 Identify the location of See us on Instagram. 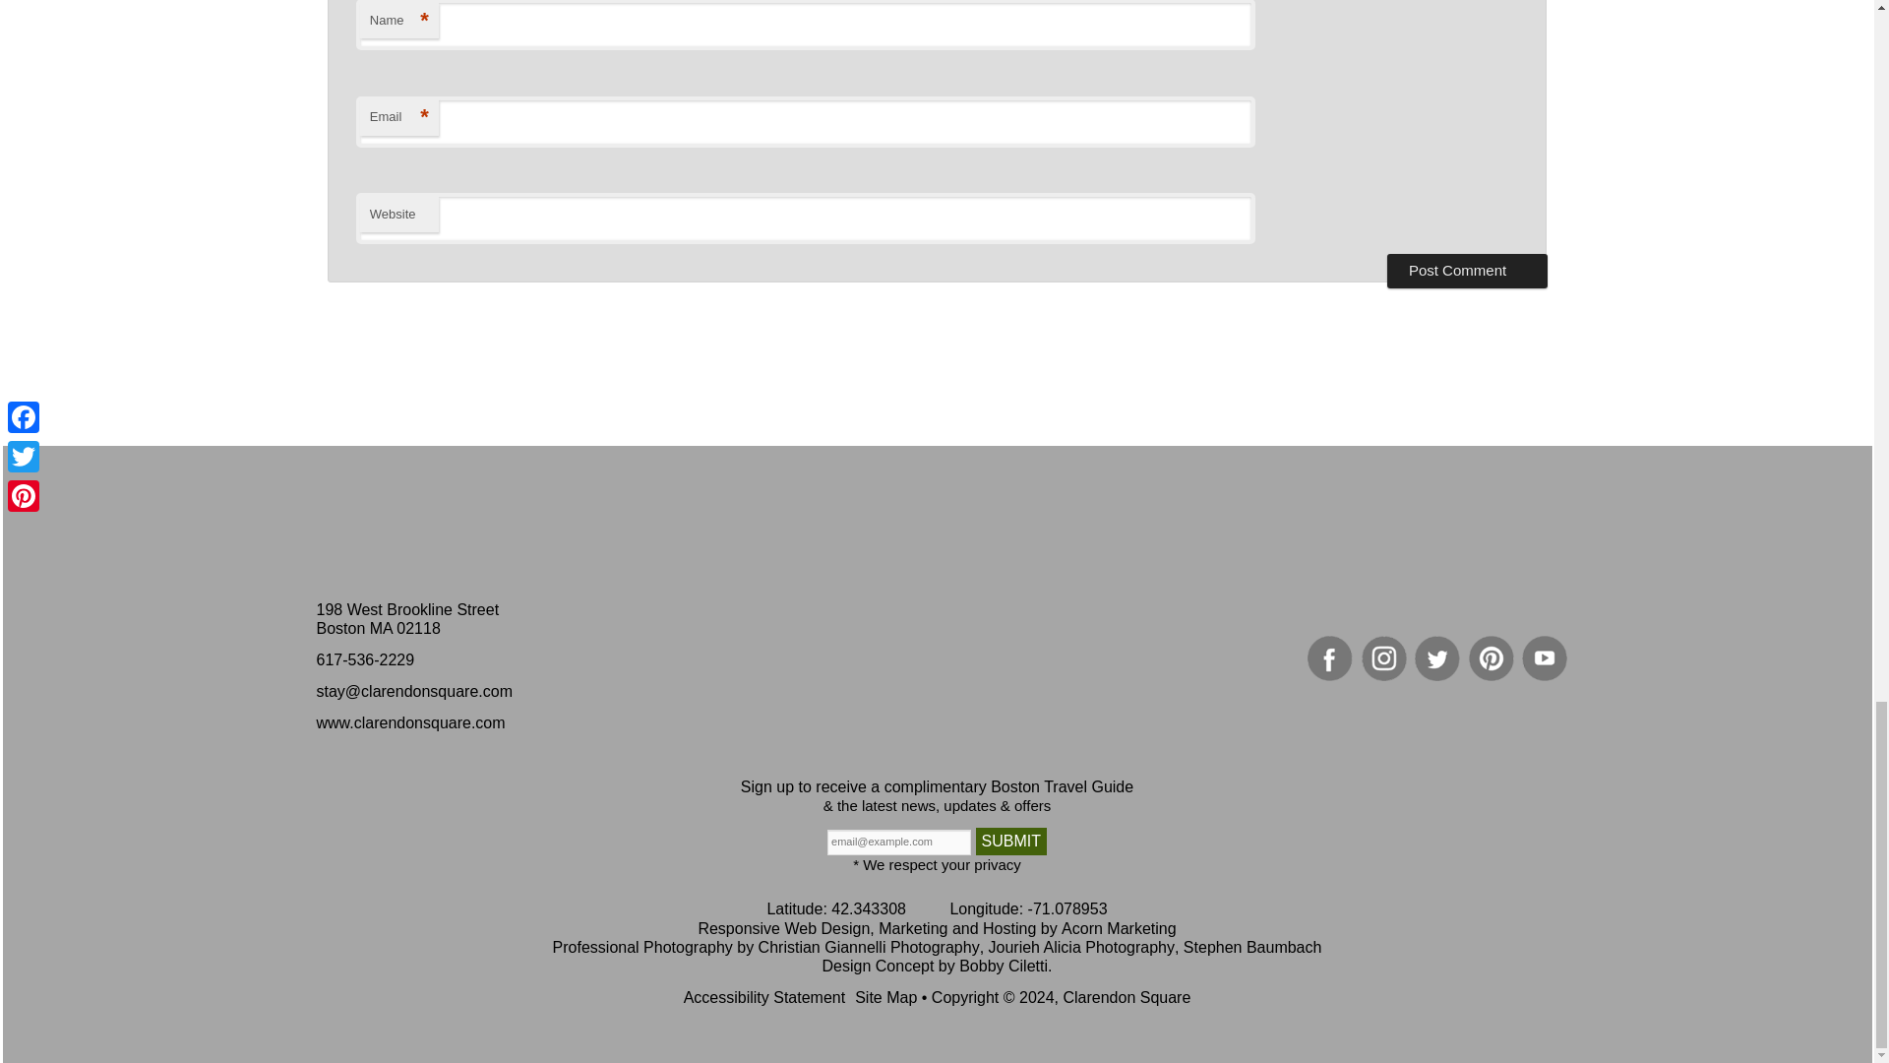
(1384, 657).